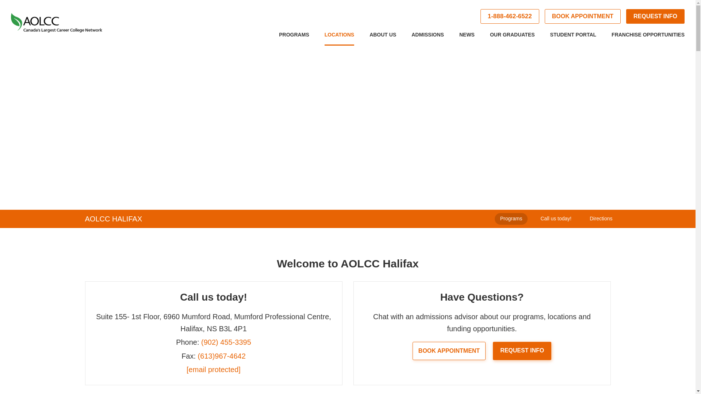 This screenshot has height=394, width=701. What do you see at coordinates (339, 38) in the screenshot?
I see `Locations` at bounding box center [339, 38].